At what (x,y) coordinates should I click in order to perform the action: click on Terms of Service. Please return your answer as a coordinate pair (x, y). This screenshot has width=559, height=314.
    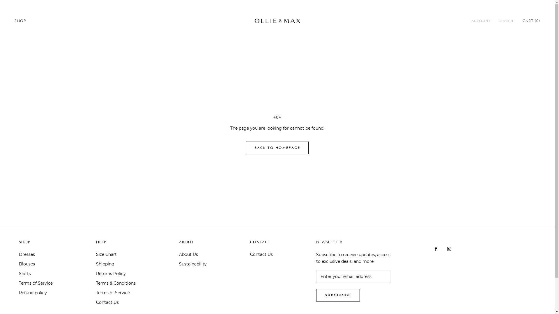
    Looking at the image, I should click on (36, 283).